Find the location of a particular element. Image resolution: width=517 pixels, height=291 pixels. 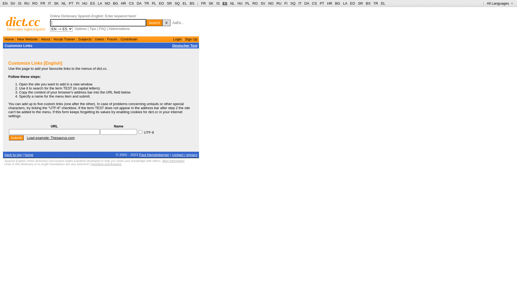

NL is located at coordinates (64, 3).